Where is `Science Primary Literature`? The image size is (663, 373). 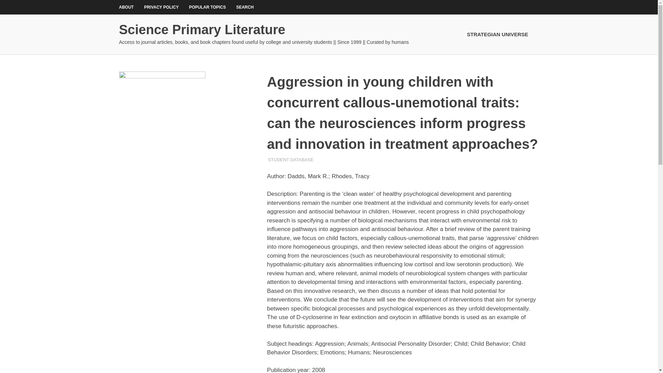 Science Primary Literature is located at coordinates (202, 29).